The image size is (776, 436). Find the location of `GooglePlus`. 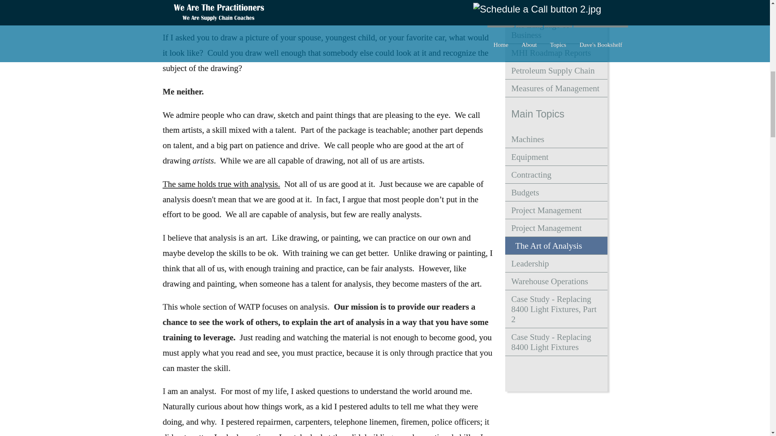

GooglePlus is located at coordinates (526, 373).